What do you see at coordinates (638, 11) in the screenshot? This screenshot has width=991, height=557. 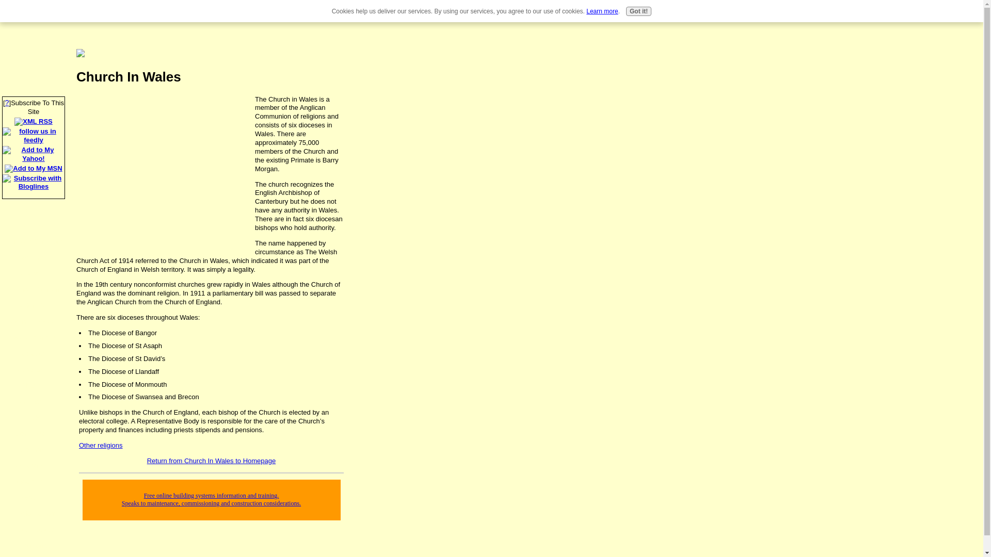 I see `Got it!` at bounding box center [638, 11].